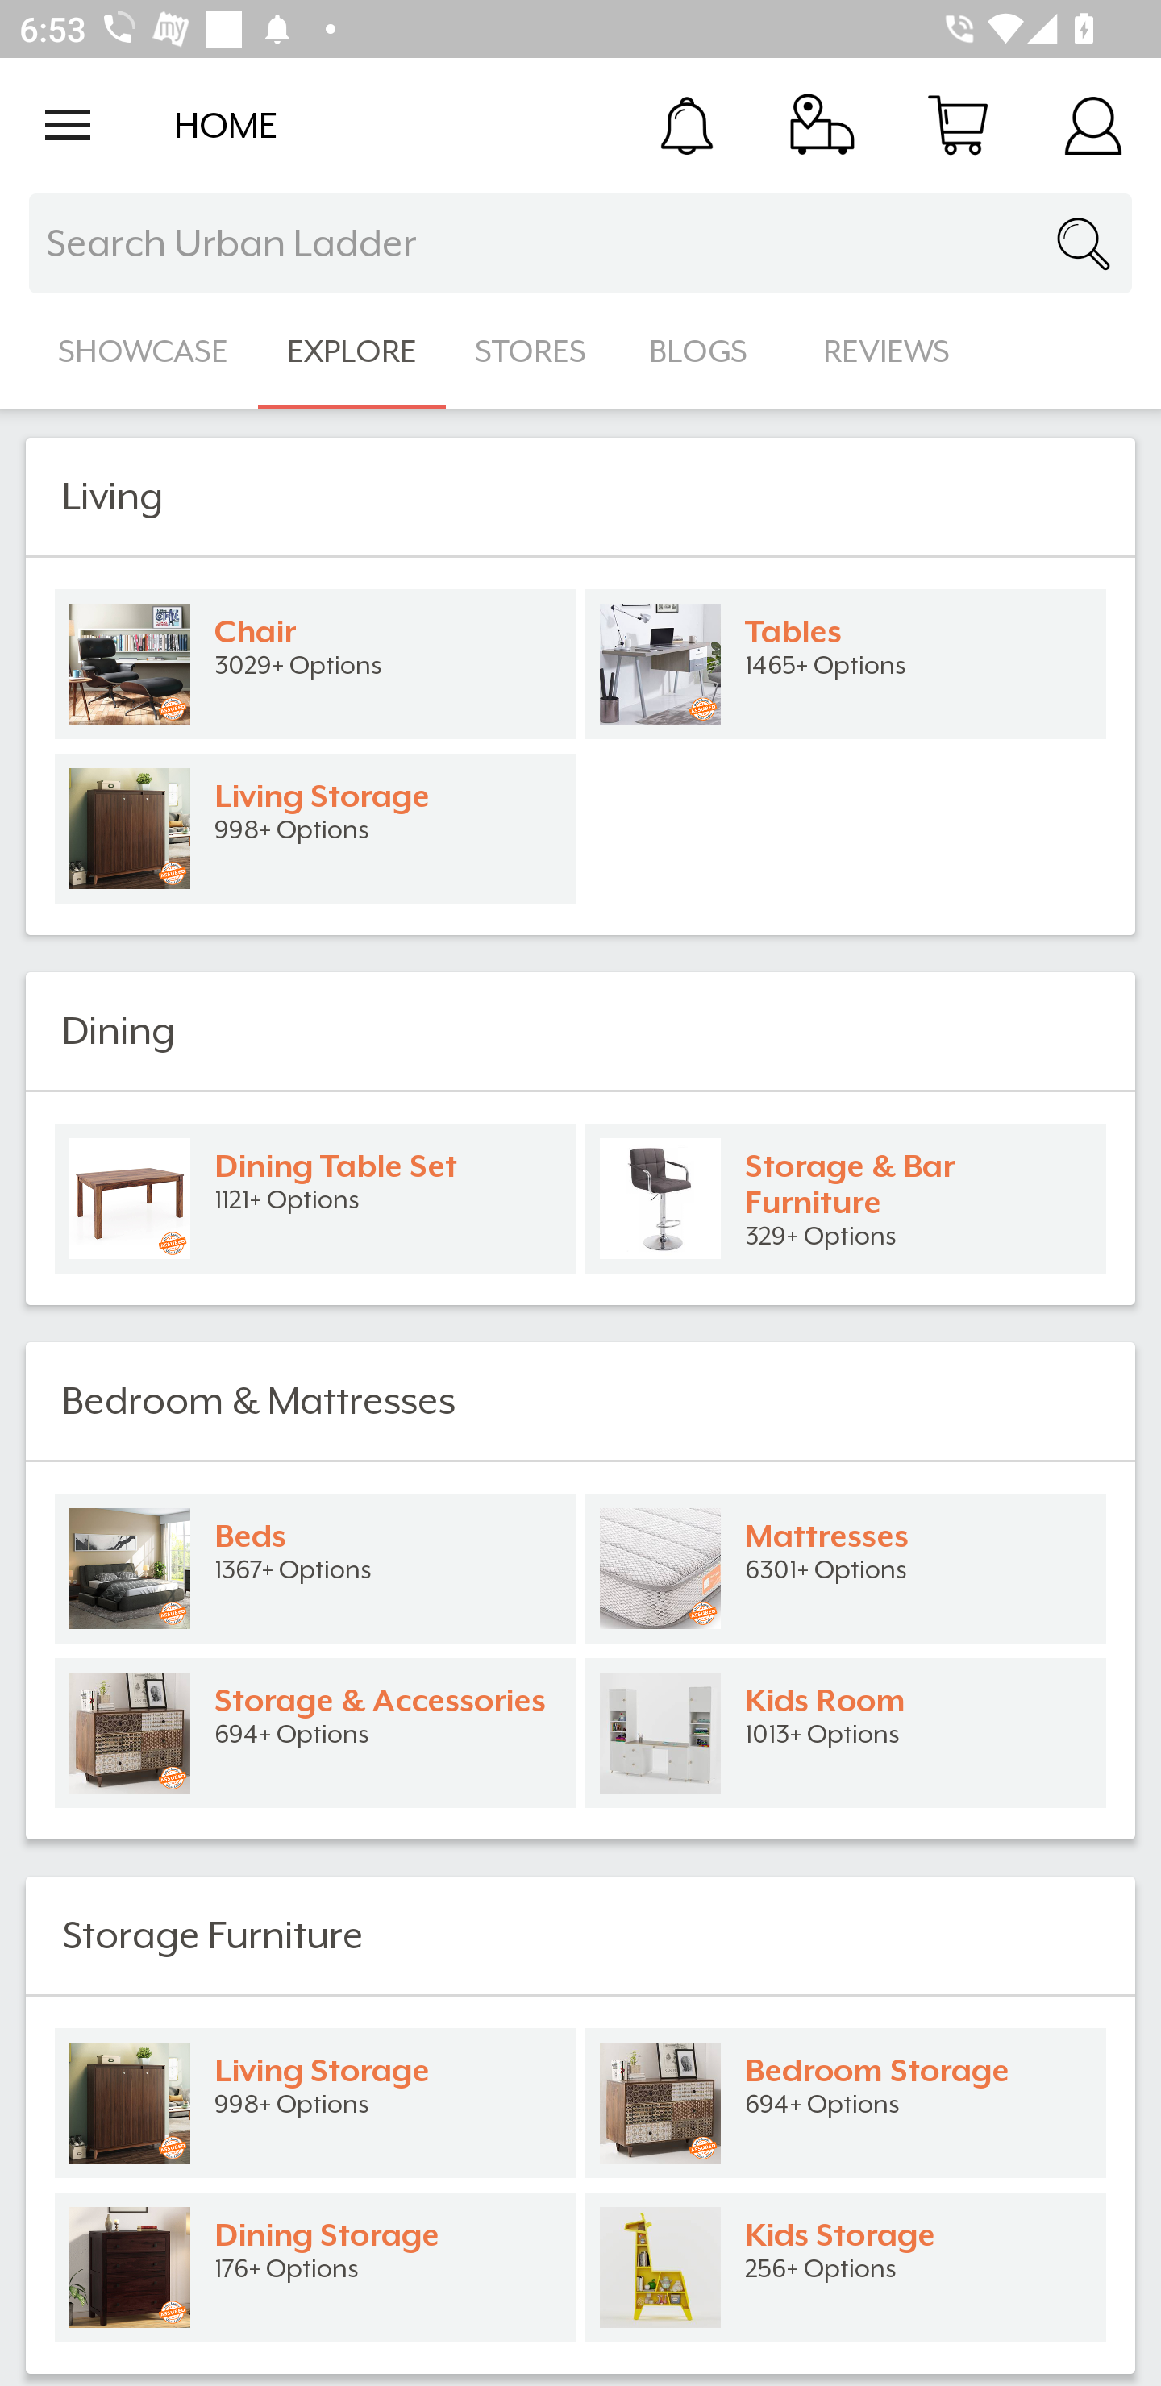 The height and width of the screenshot is (2386, 1161). Describe the element at coordinates (352, 351) in the screenshot. I see `EXPLORE` at that location.